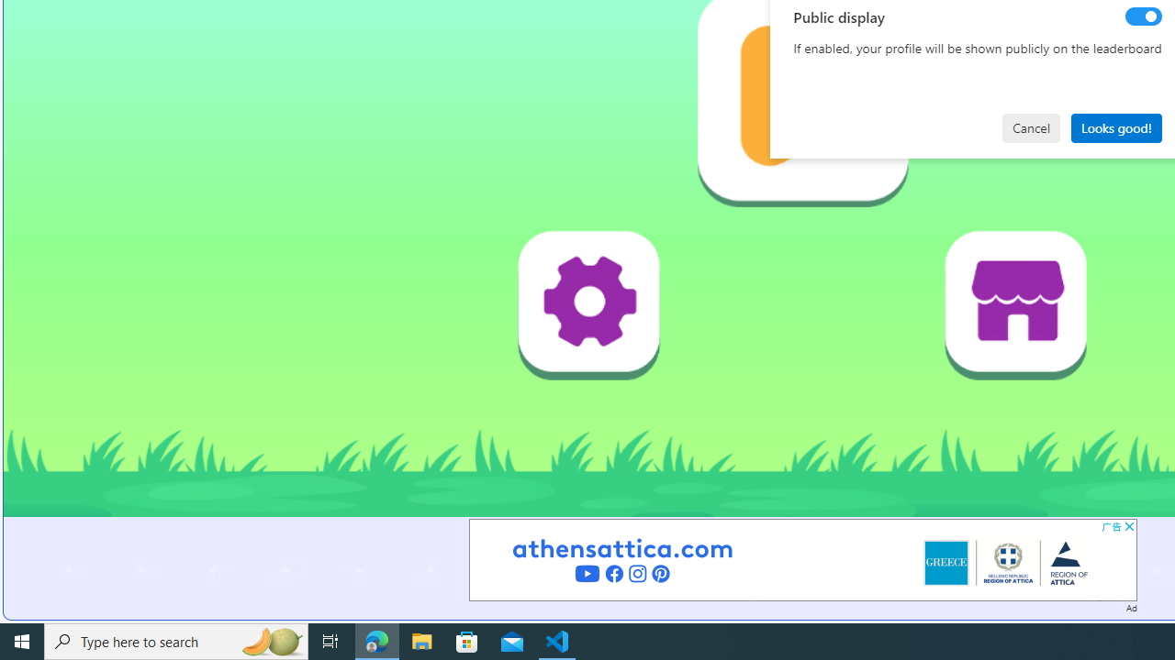 The width and height of the screenshot is (1175, 660). I want to click on Cancel, so click(1031, 128).